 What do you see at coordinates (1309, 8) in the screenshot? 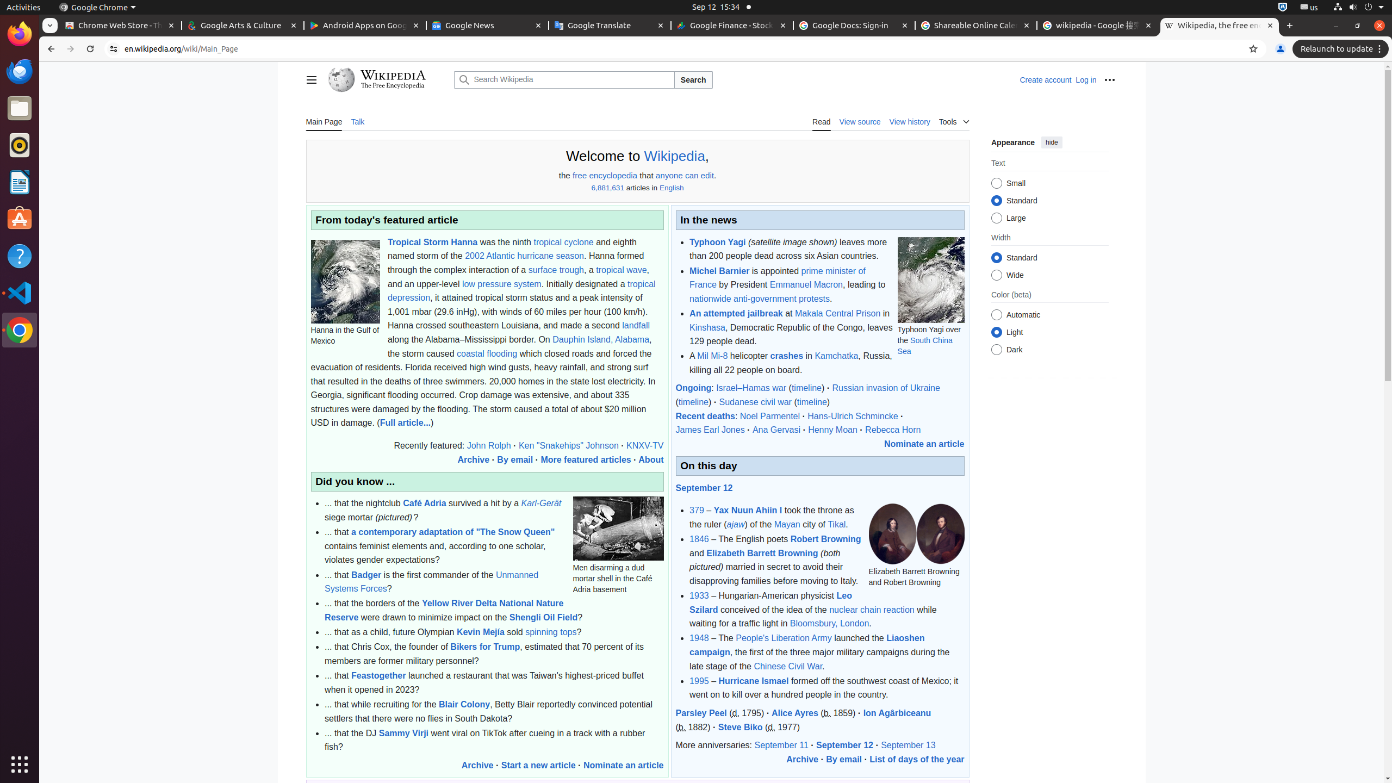
I see `:1.21/StatusNotifierItem` at bounding box center [1309, 8].